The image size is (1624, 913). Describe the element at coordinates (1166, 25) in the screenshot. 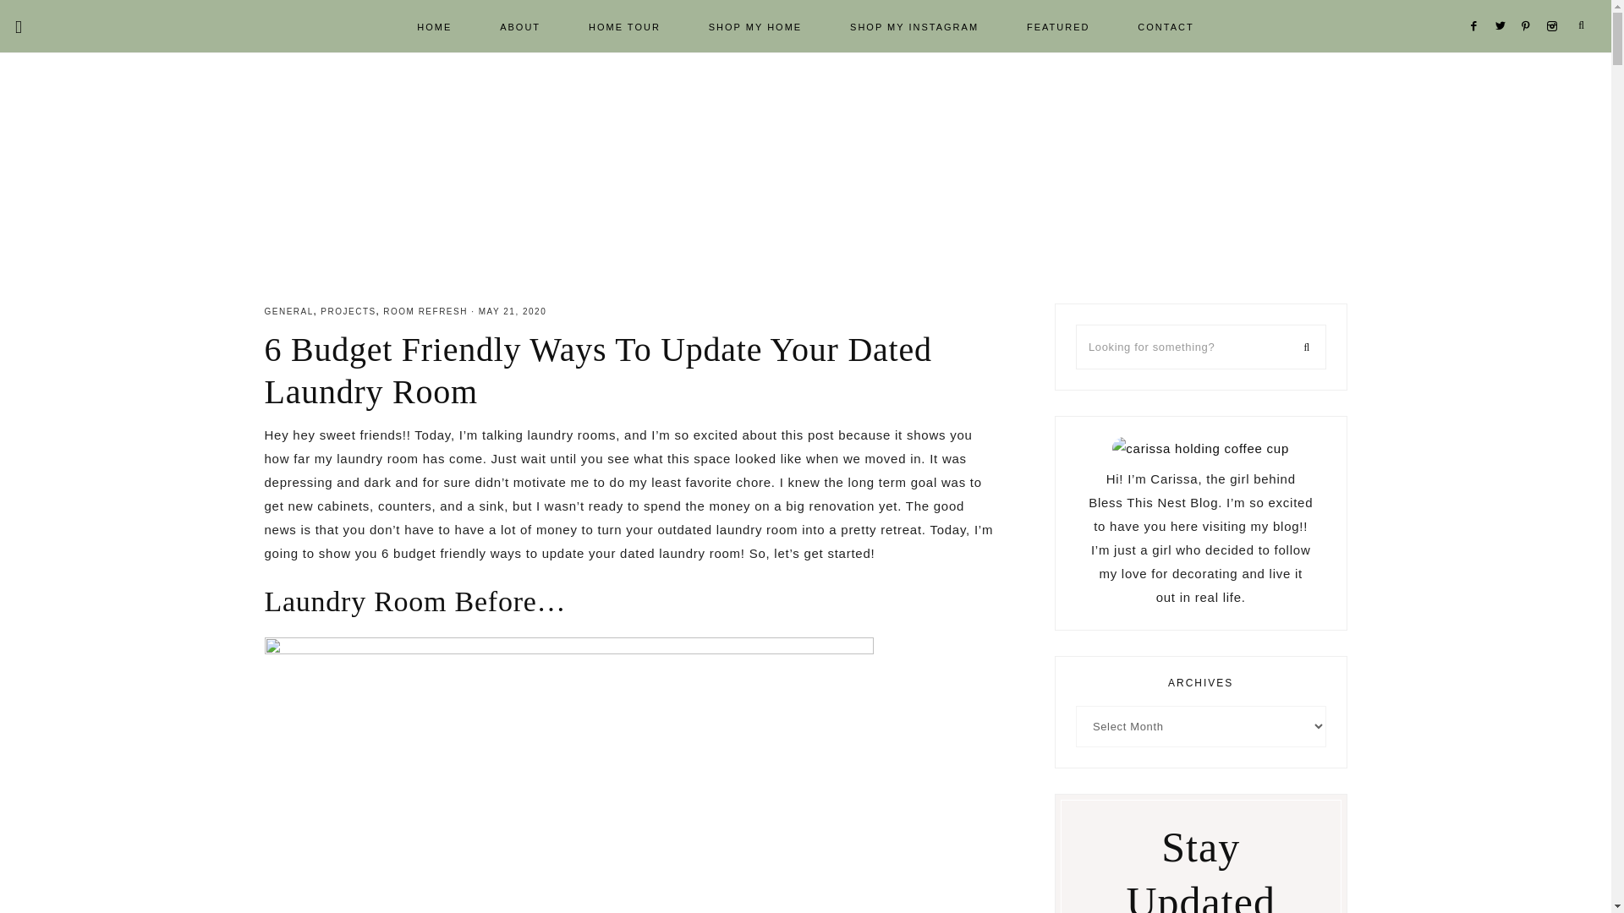

I see `CONTACT` at that location.